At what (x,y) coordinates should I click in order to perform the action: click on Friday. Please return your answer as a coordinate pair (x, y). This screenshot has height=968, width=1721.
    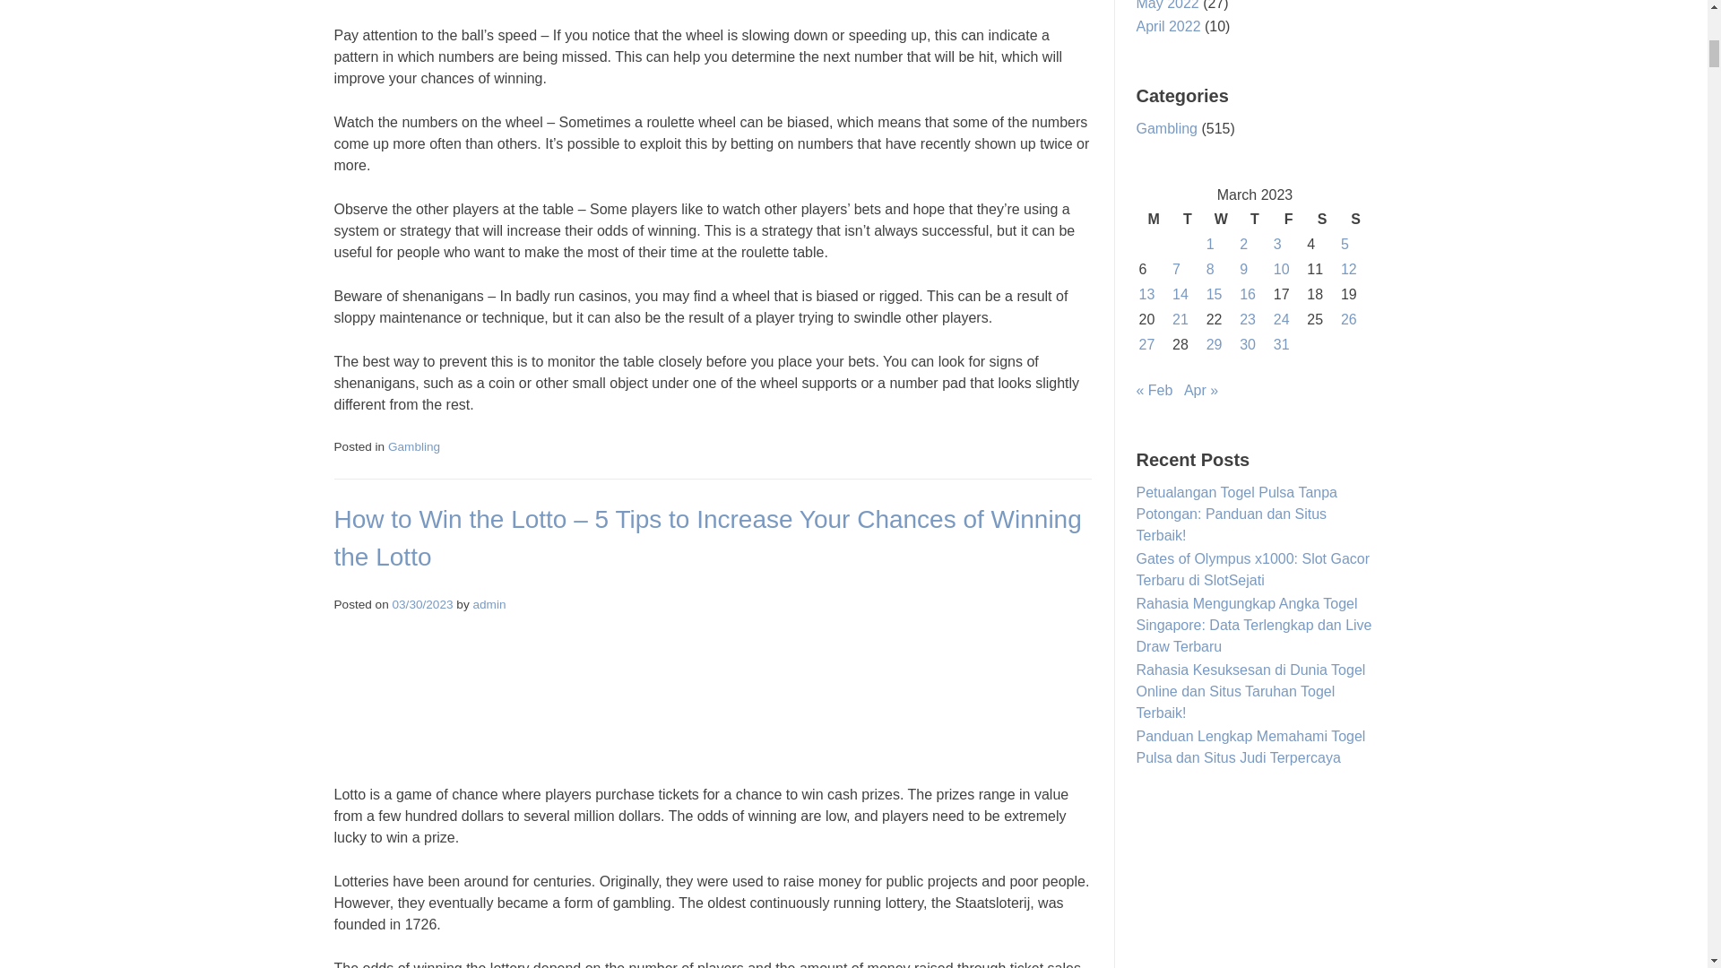
    Looking at the image, I should click on (1289, 220).